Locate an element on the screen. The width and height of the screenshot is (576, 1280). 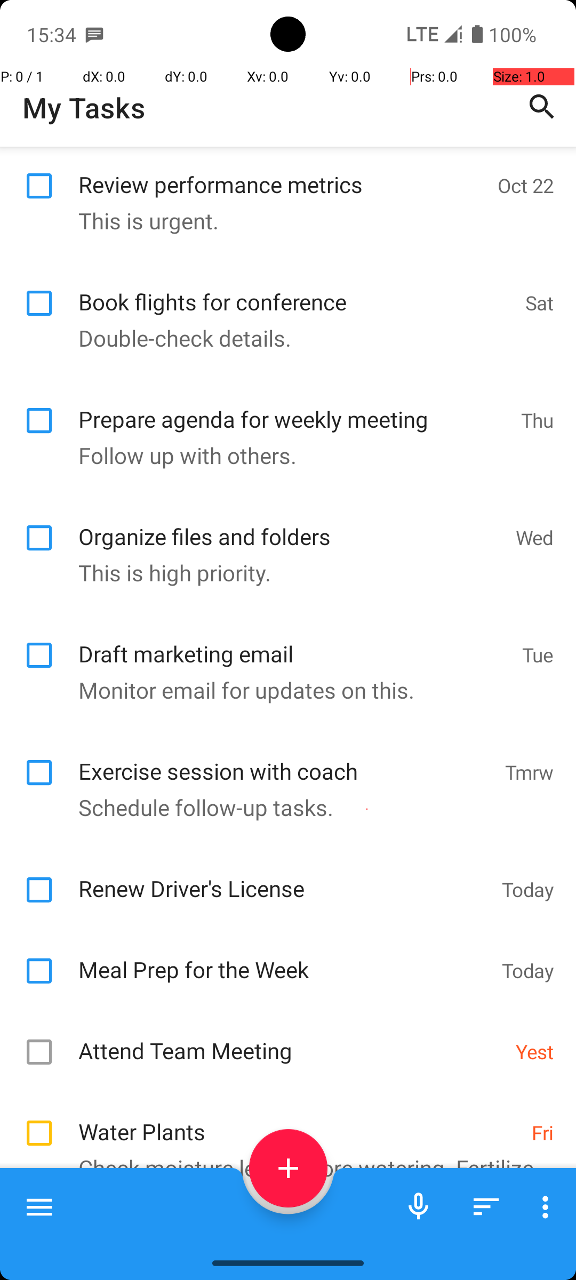
Check moisture level before watering. Fertilize succulents. is located at coordinates (283, 1181).